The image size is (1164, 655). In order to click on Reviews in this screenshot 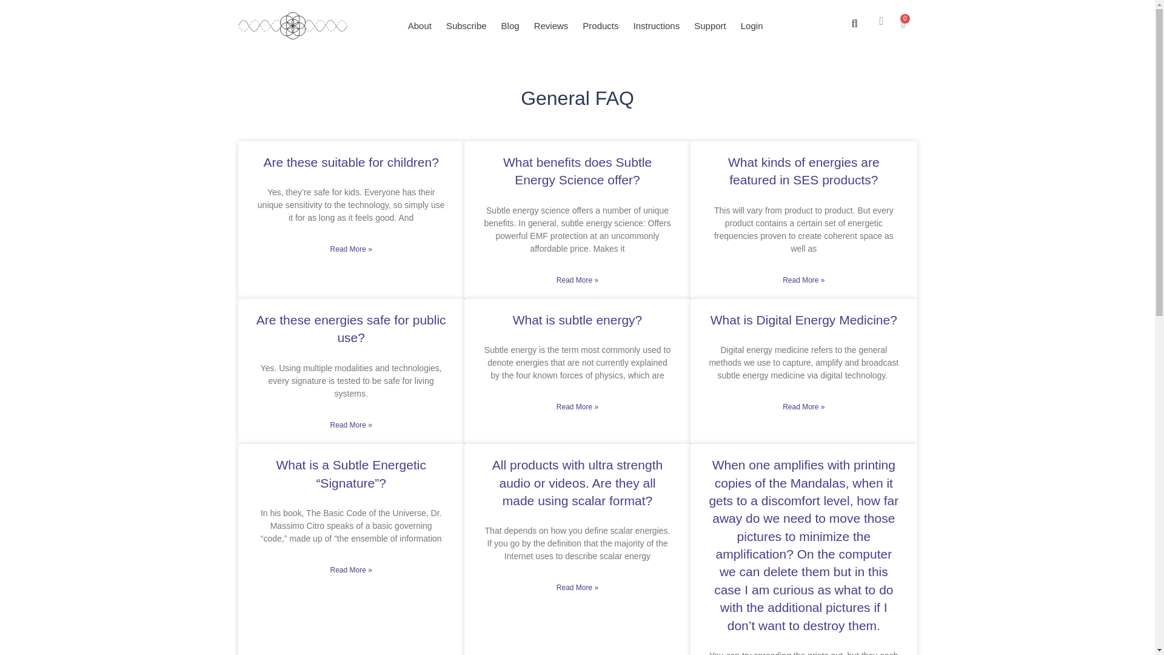, I will do `click(552, 25)`.